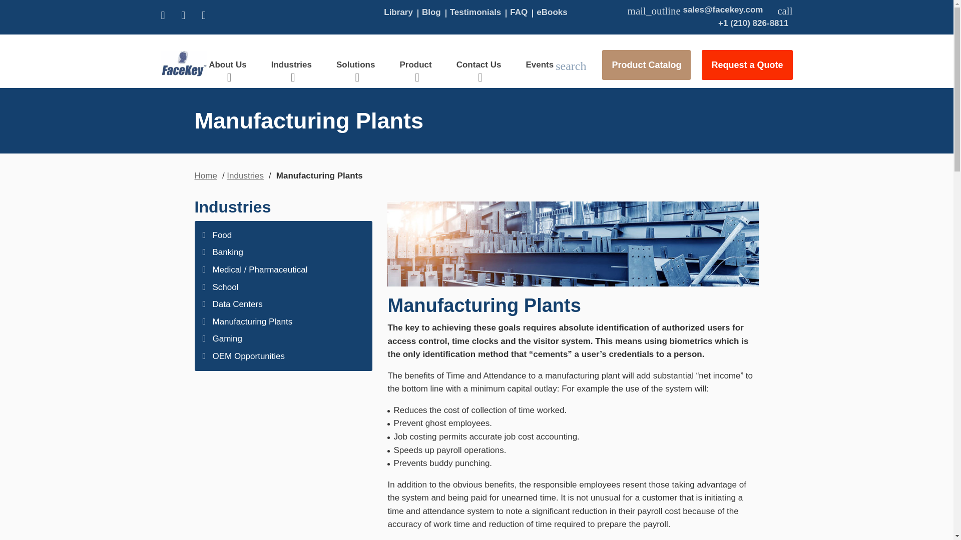 The height and width of the screenshot is (540, 961). I want to click on Library, so click(399, 12).